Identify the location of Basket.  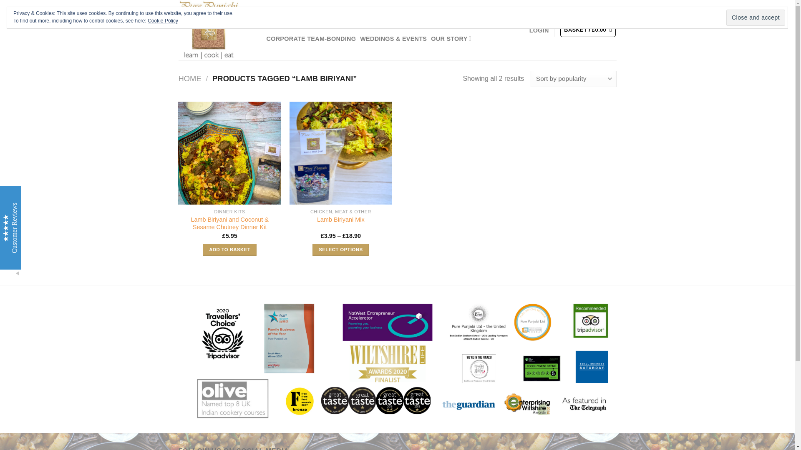
(588, 30).